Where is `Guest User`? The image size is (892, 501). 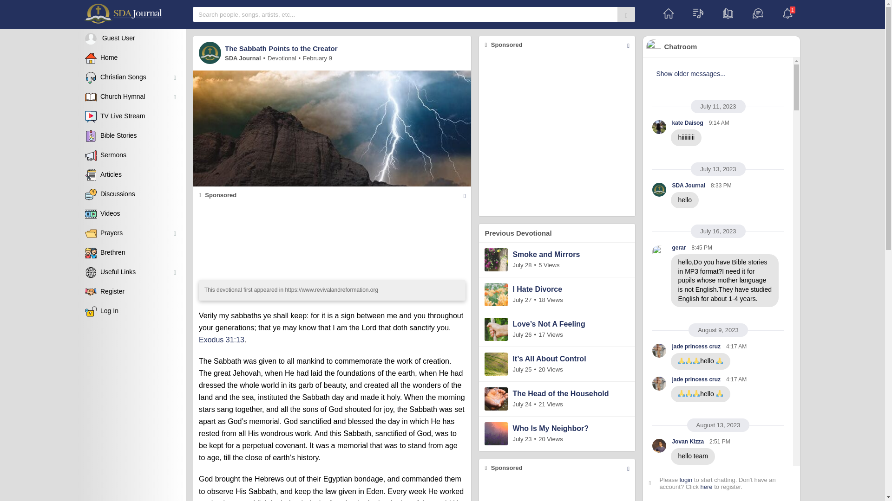 Guest User is located at coordinates (132, 38).